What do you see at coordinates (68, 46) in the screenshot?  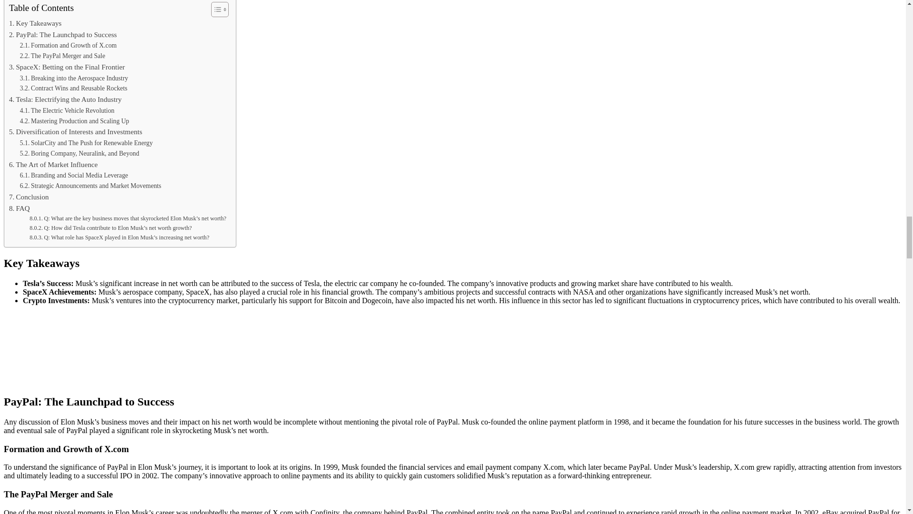 I see `Formation and Growth of X.com` at bounding box center [68, 46].